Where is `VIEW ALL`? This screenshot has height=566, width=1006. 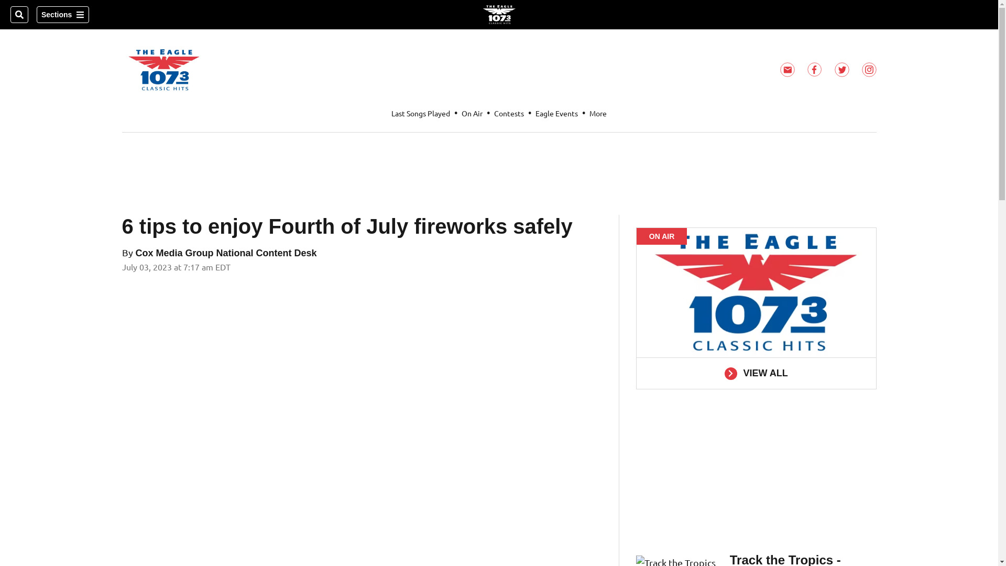
VIEW ALL is located at coordinates (757, 373).